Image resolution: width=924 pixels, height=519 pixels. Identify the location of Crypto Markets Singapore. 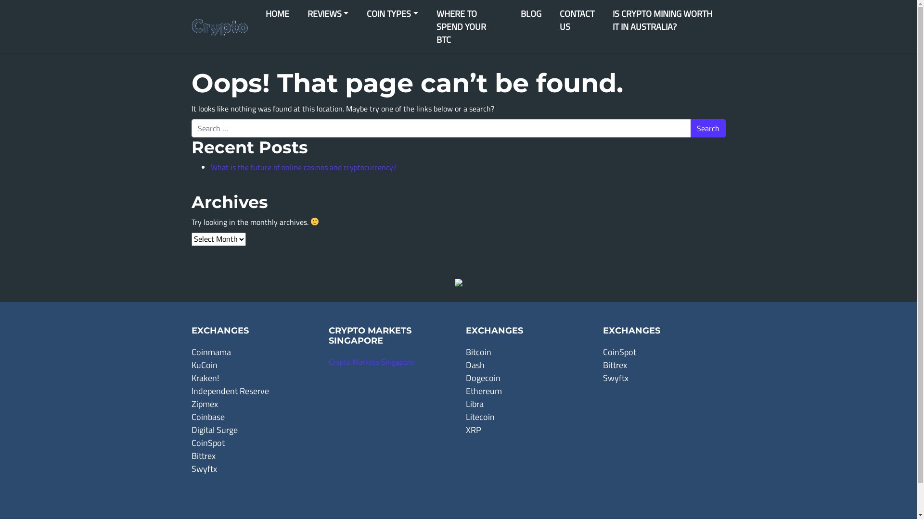
(371, 362).